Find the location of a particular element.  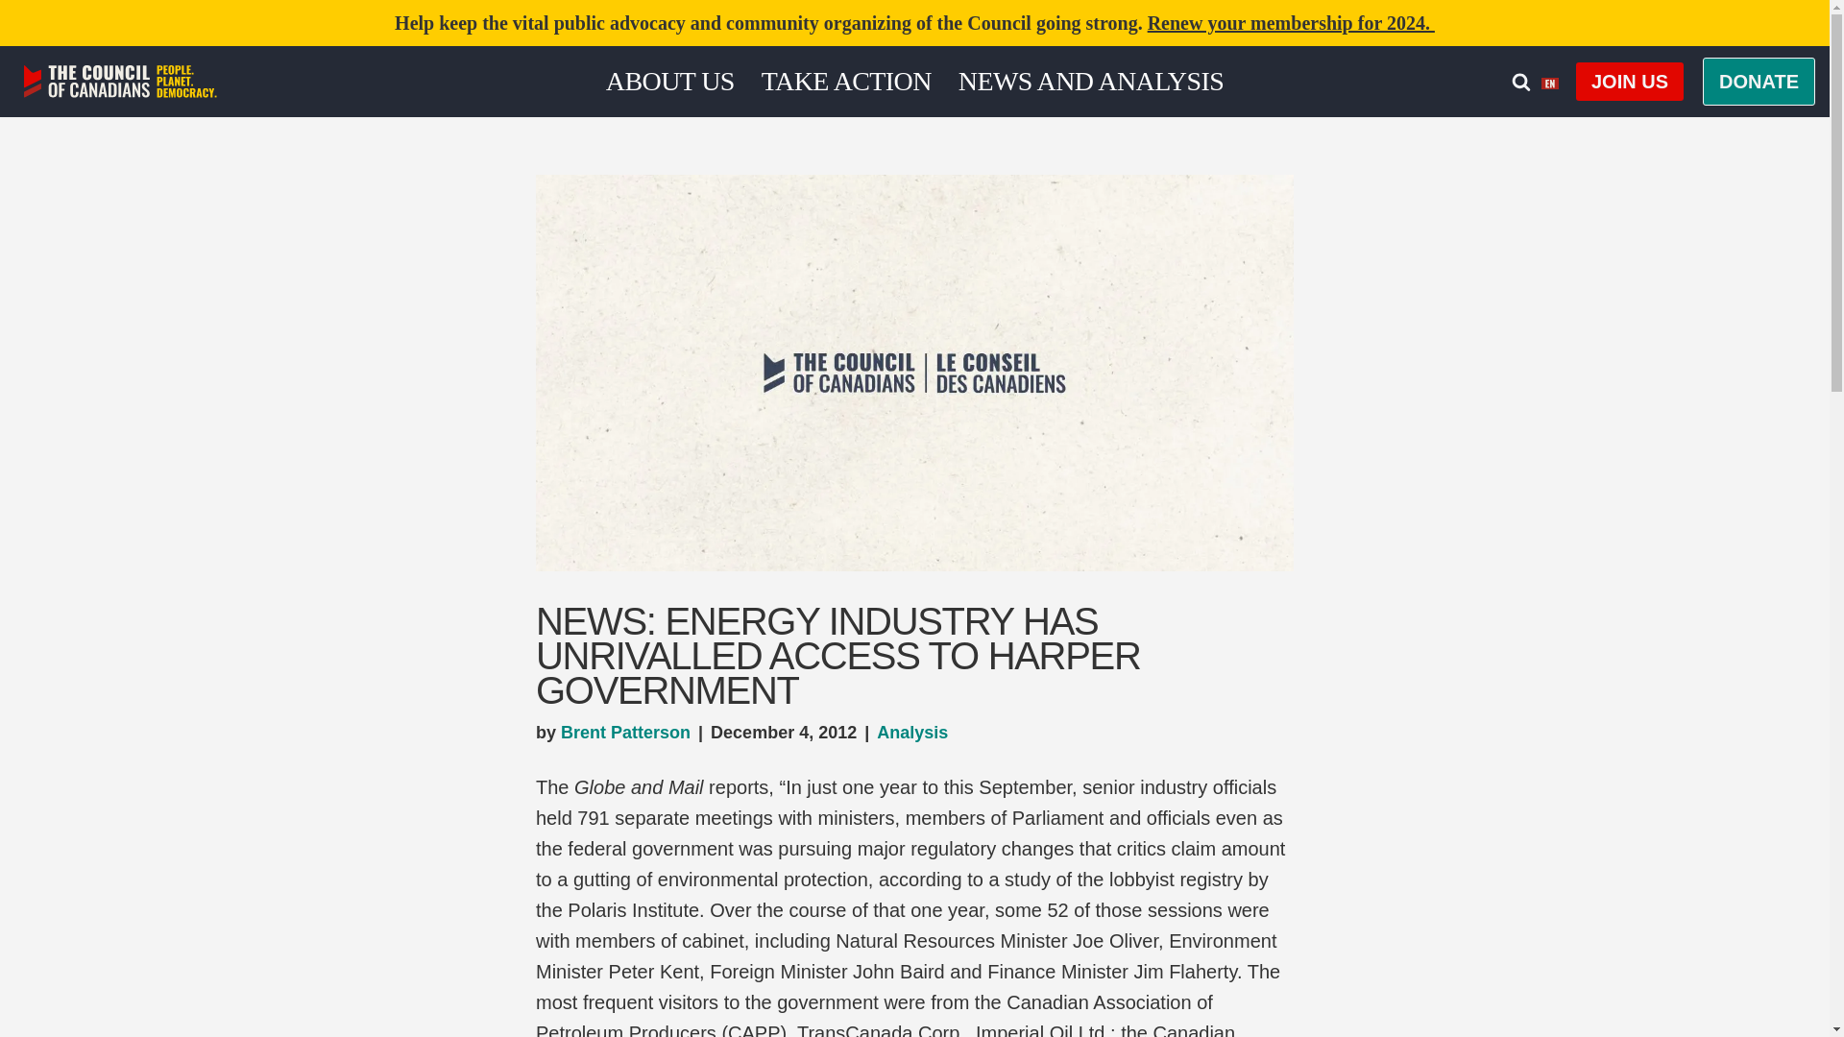

Posts by Brent Patterson is located at coordinates (624, 732).